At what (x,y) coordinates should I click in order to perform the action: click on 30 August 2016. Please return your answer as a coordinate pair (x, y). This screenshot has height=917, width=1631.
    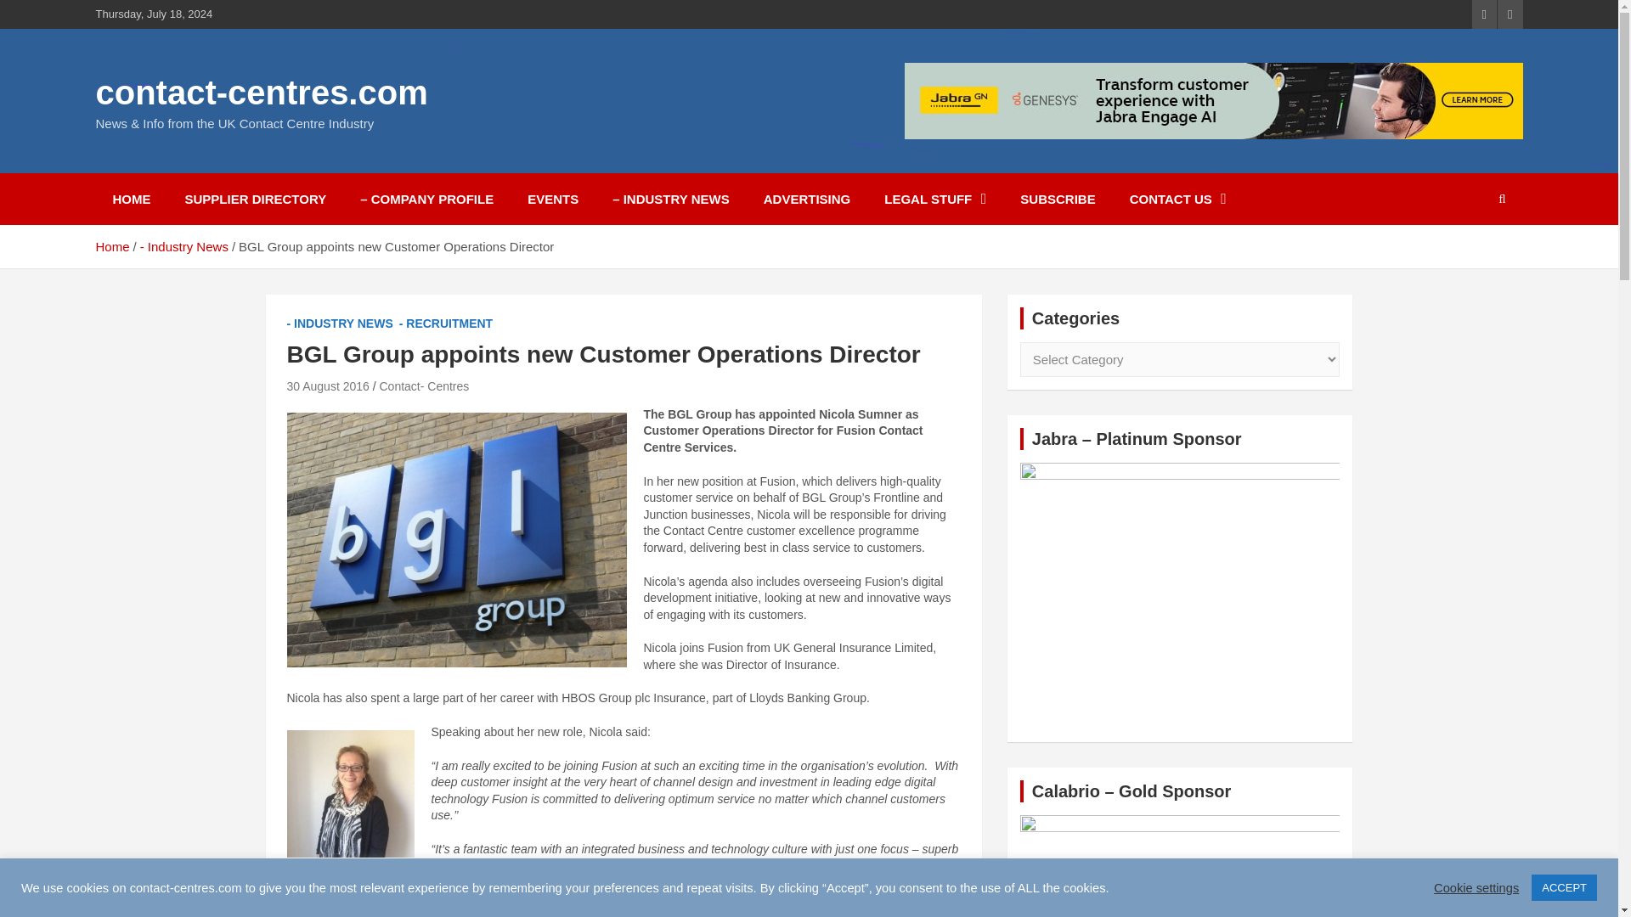
    Looking at the image, I should click on (328, 386).